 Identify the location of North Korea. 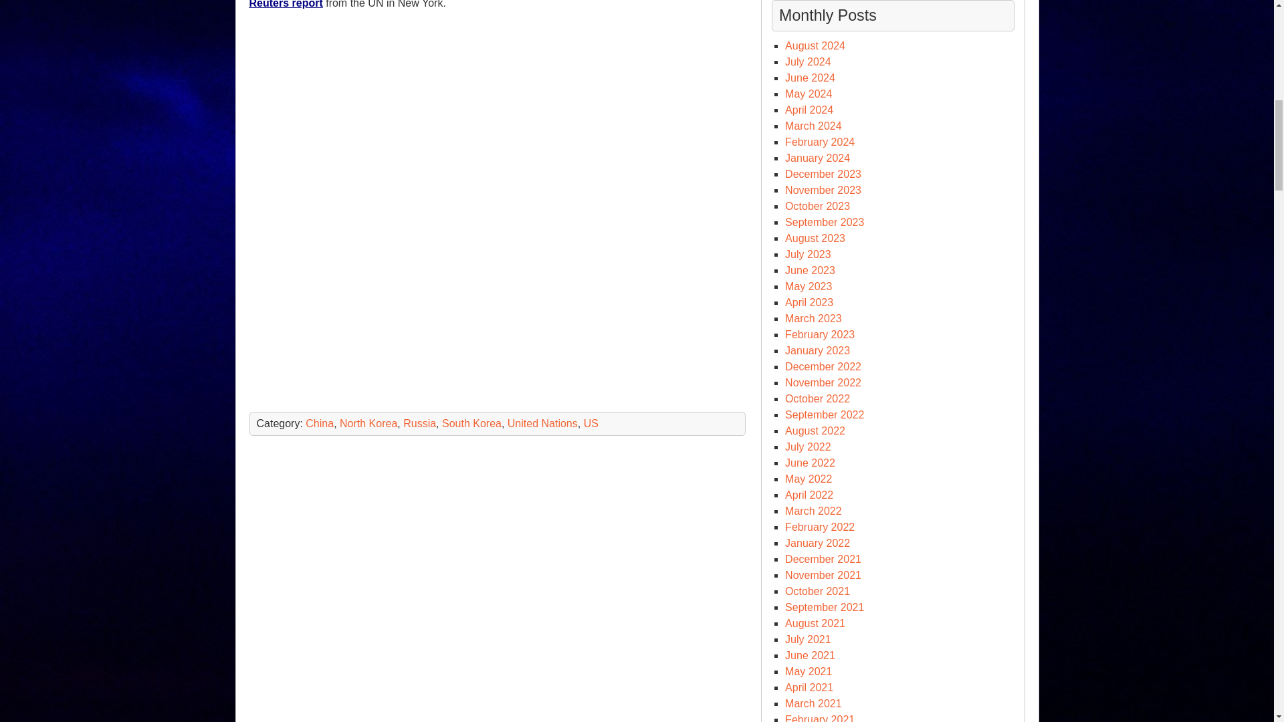
(368, 423).